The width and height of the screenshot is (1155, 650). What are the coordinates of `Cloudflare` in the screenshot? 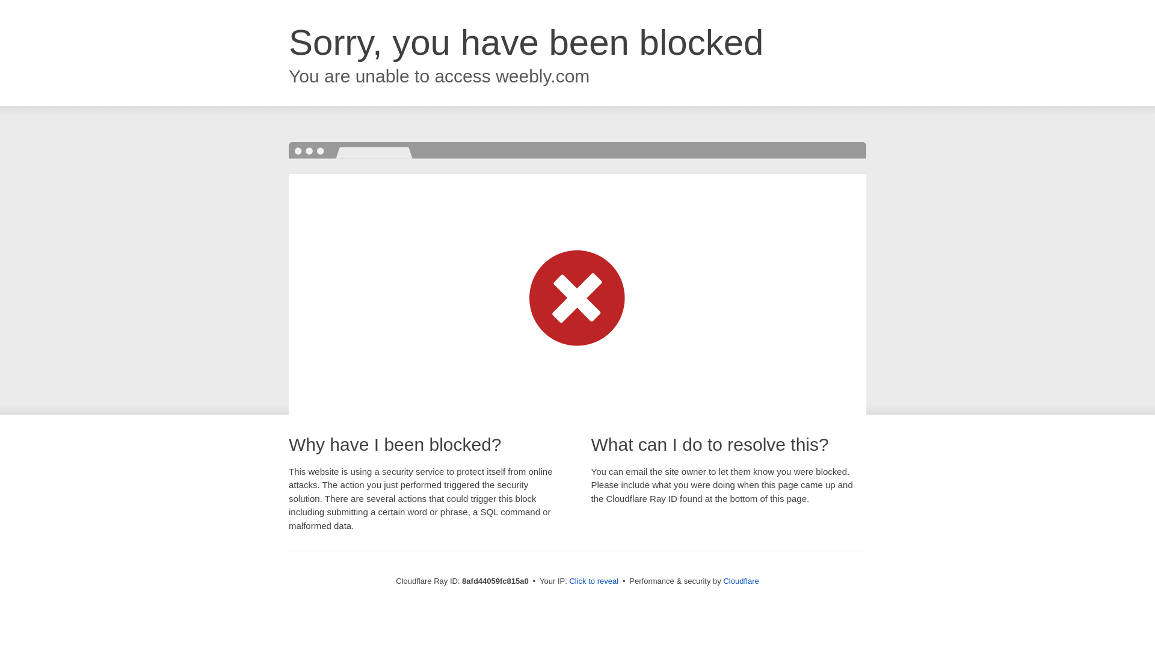 It's located at (741, 581).